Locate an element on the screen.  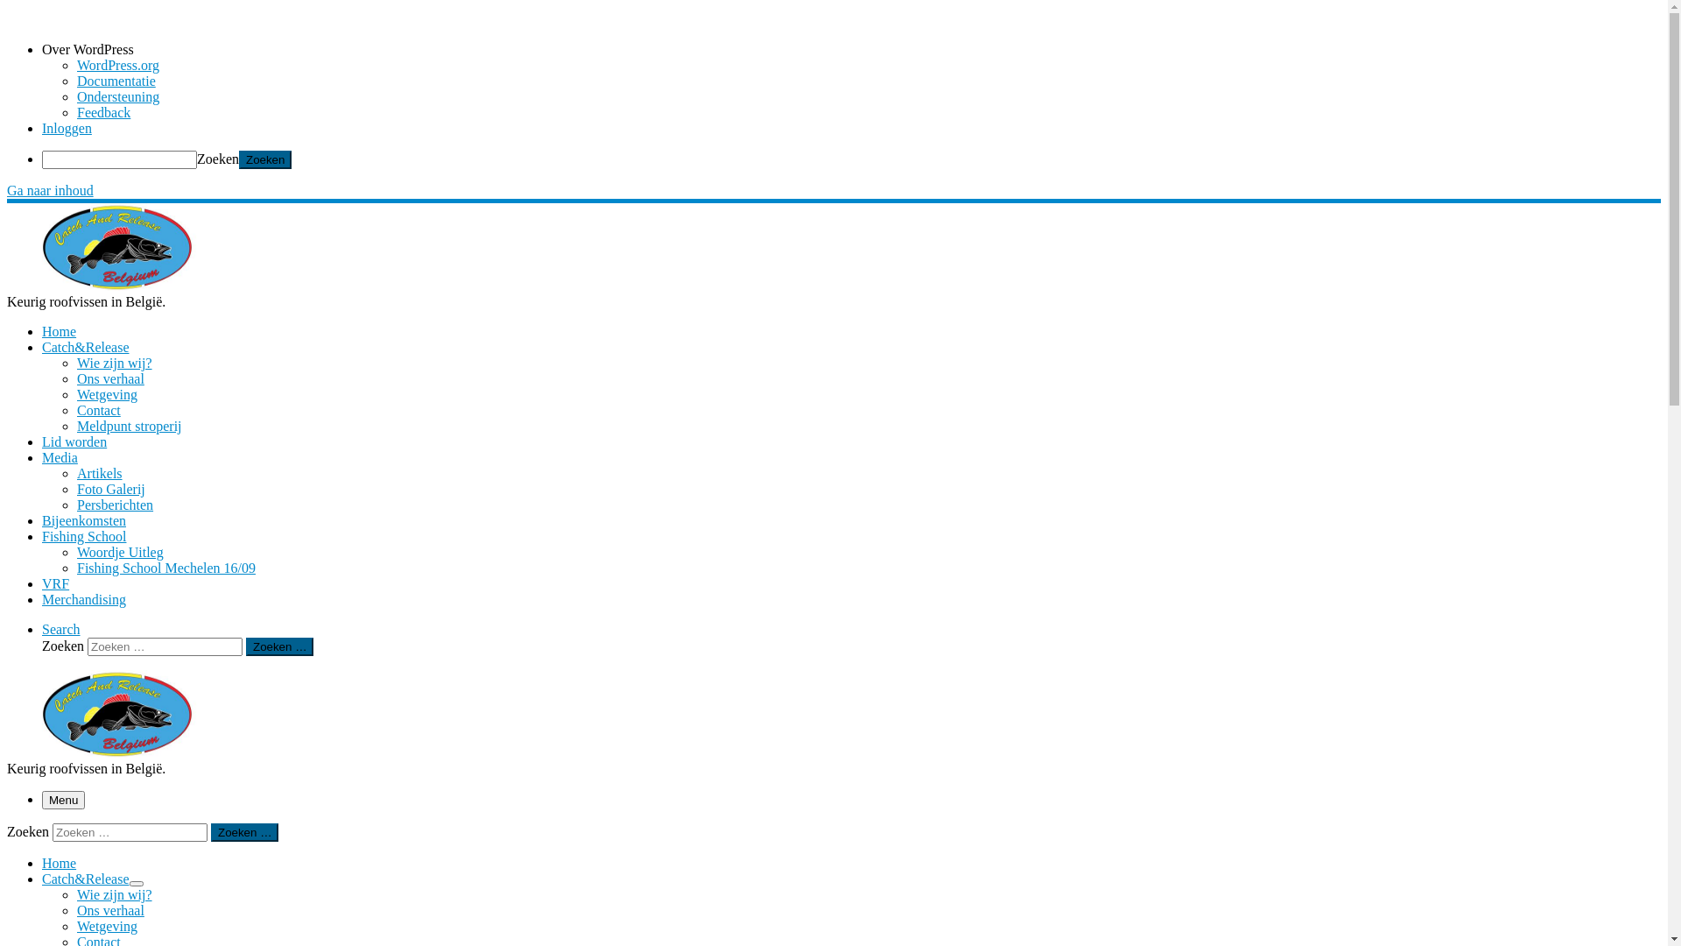
Wetgeving is located at coordinates (107, 927).